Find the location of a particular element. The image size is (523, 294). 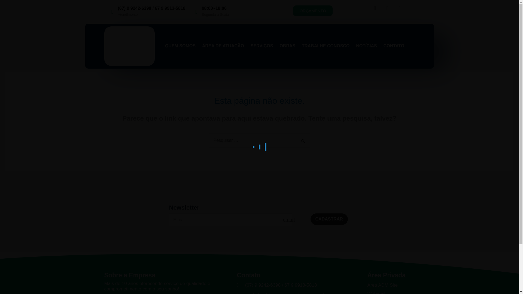

CONTATO is located at coordinates (394, 46).